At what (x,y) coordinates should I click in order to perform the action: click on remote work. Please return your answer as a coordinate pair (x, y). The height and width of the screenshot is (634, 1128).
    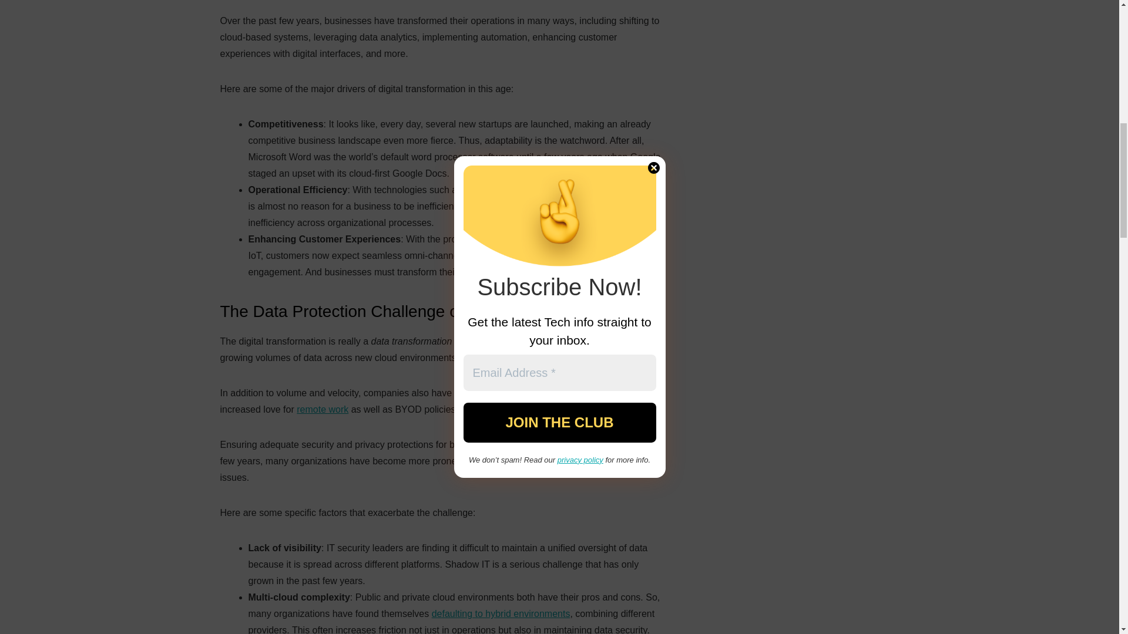
    Looking at the image, I should click on (322, 410).